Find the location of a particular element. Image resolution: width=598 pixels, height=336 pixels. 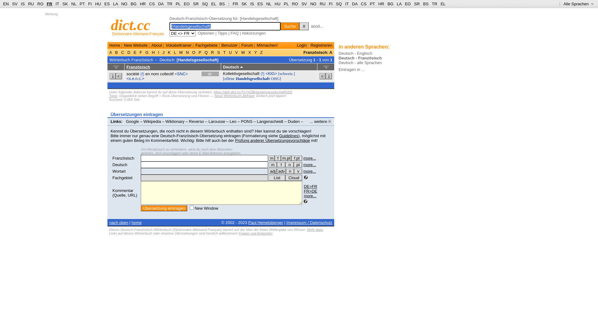

<s.e.n.c.> is located at coordinates (135, 78).